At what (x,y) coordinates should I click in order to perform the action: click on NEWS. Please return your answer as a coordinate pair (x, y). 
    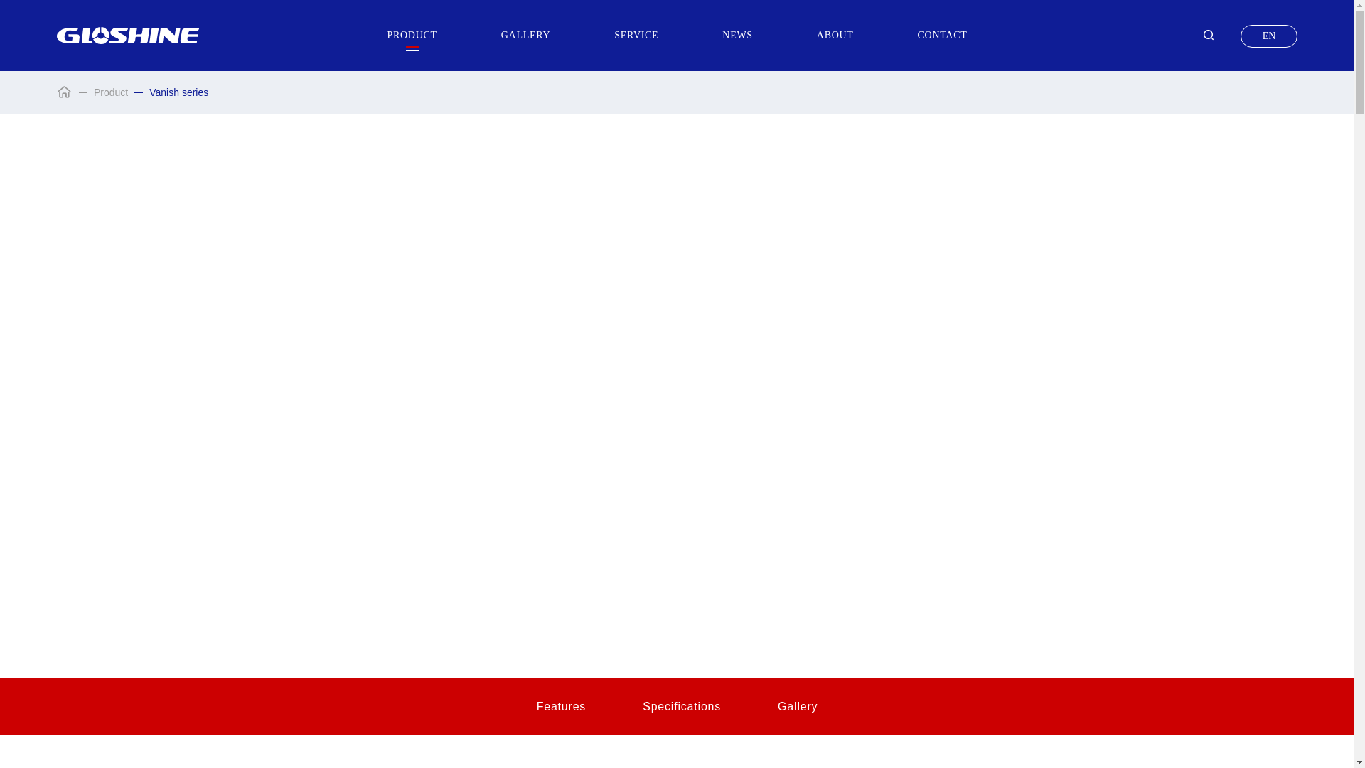
    Looking at the image, I should click on (737, 36).